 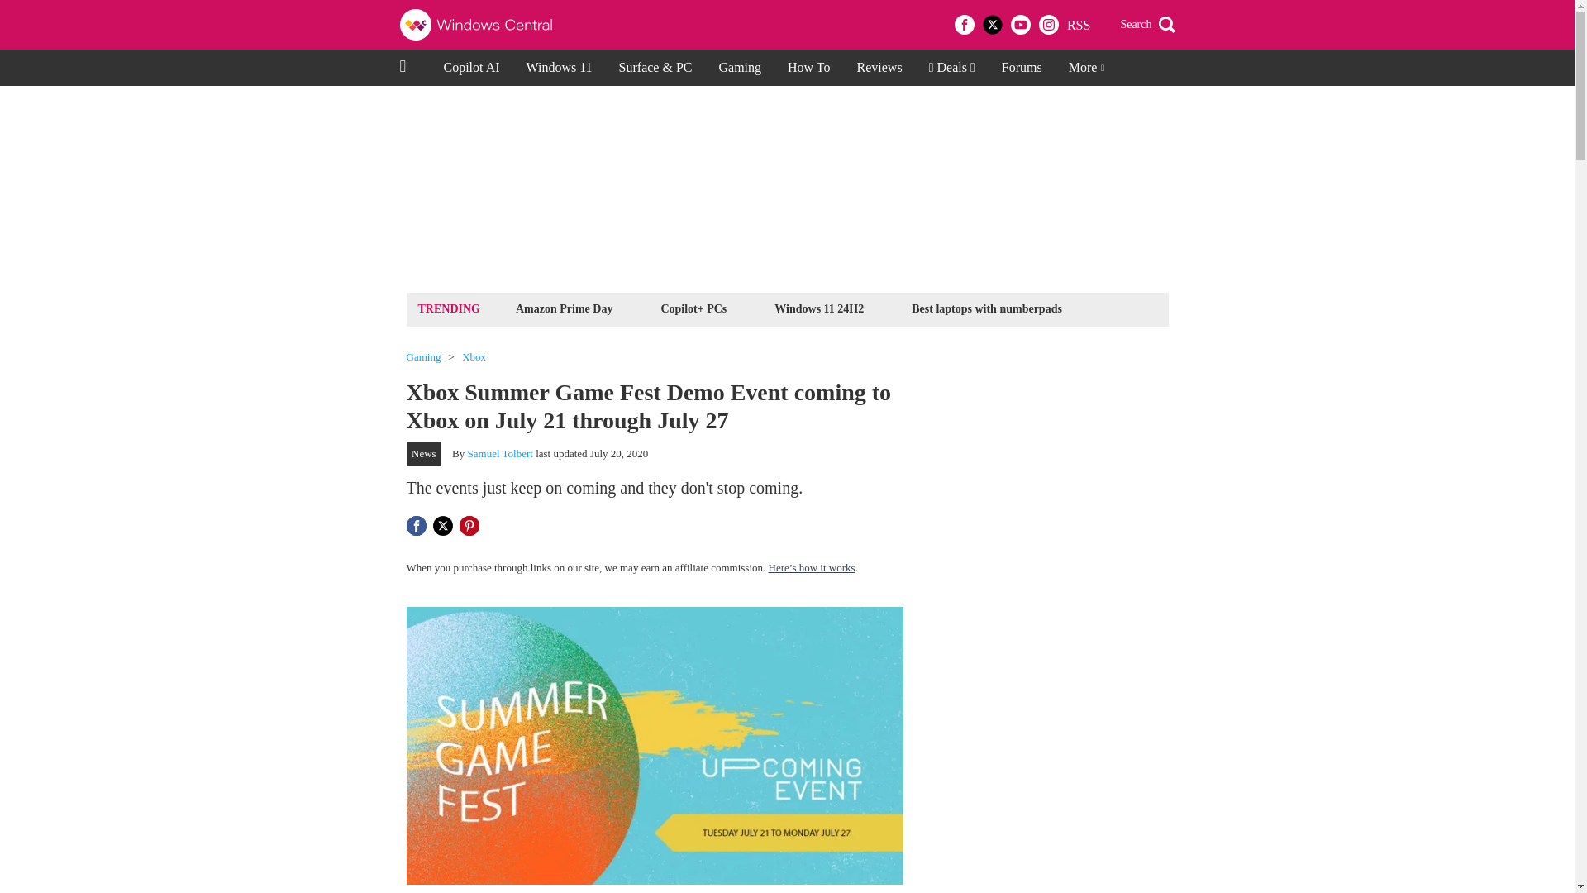 What do you see at coordinates (1022, 68) in the screenshot?
I see `Forums` at bounding box center [1022, 68].